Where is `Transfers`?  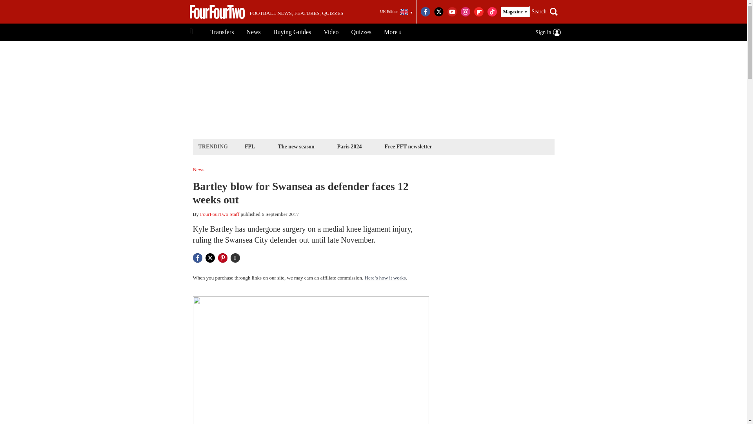 Transfers is located at coordinates (222, 32).